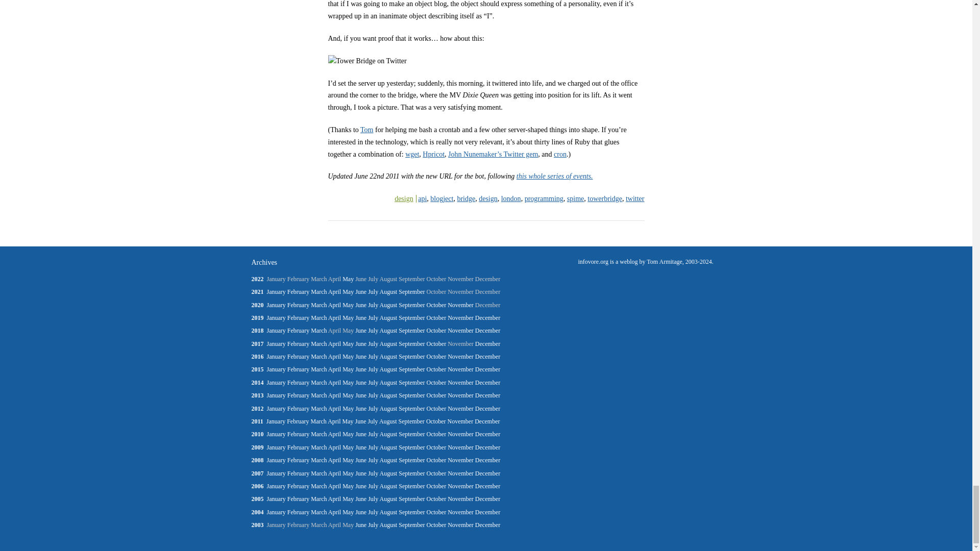  I want to click on March 2021, so click(318, 291).